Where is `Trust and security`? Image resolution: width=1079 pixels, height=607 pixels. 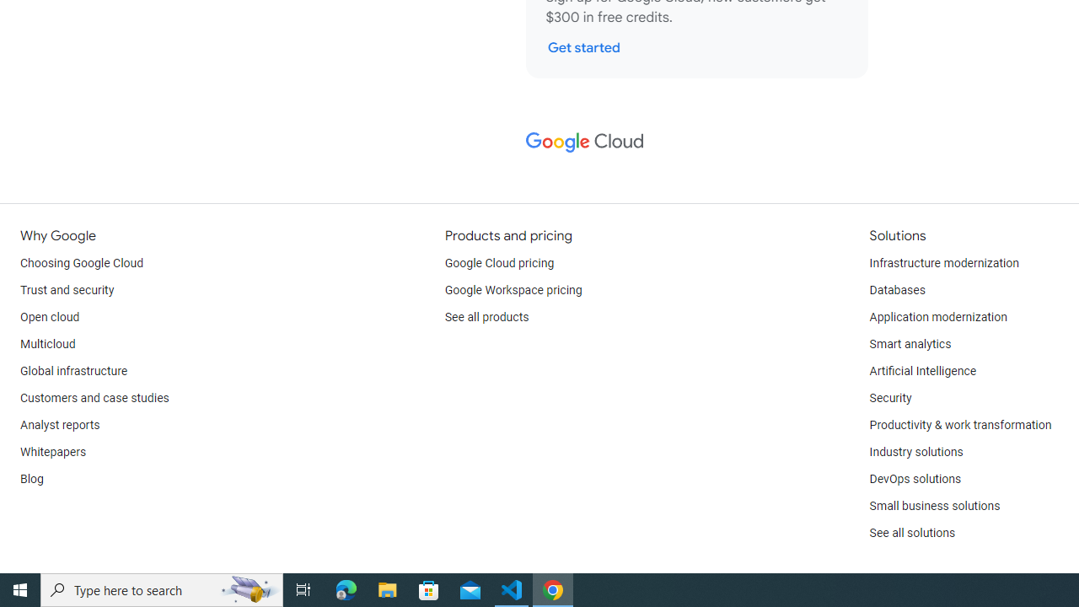
Trust and security is located at coordinates (67, 290).